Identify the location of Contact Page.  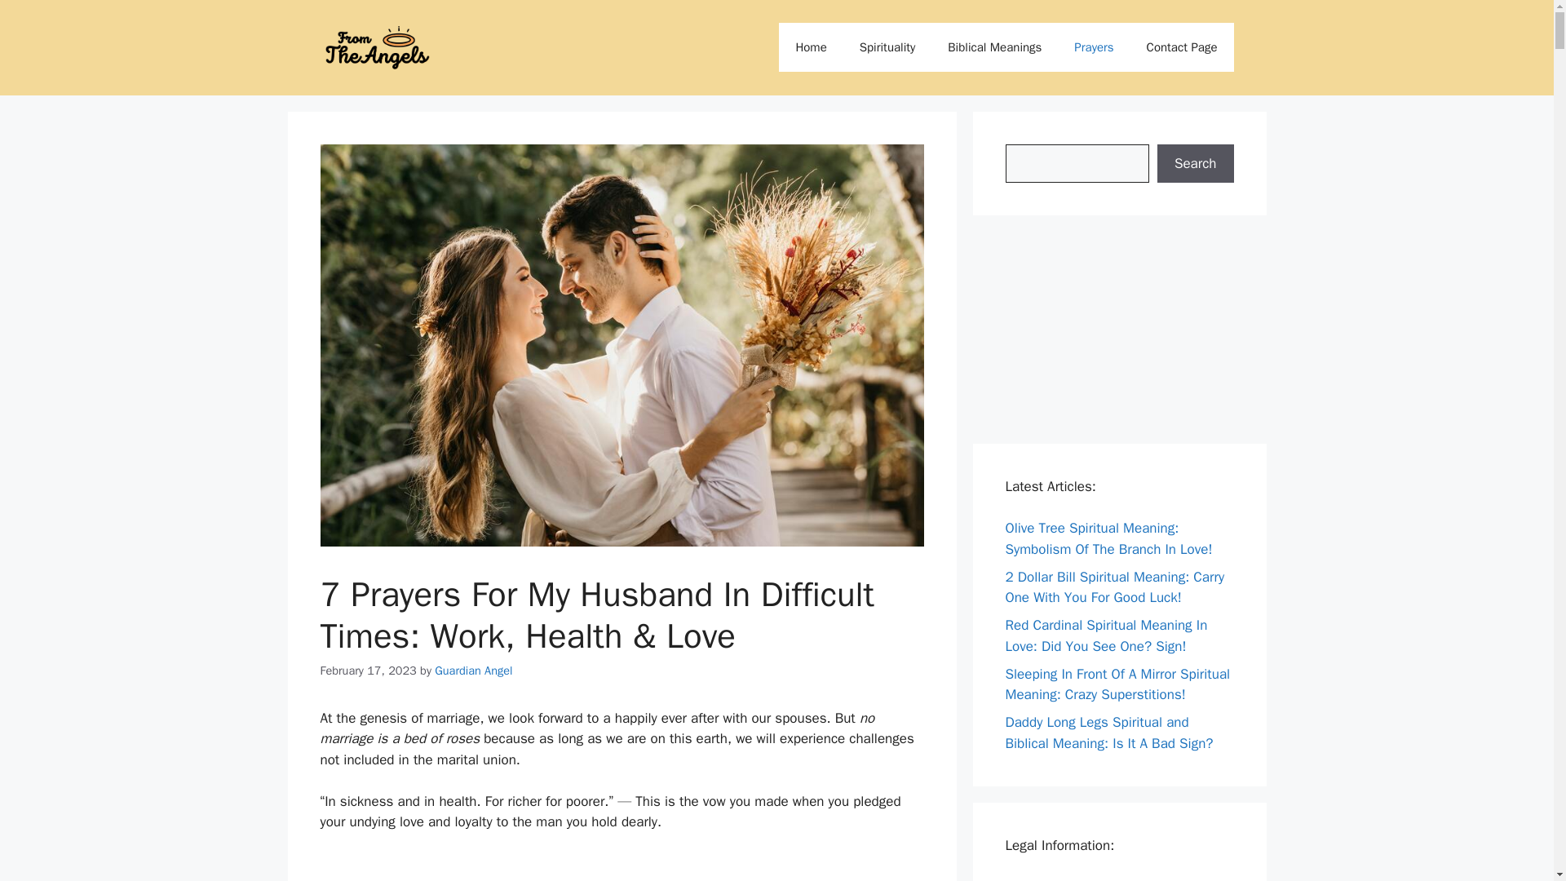
(1045, 879).